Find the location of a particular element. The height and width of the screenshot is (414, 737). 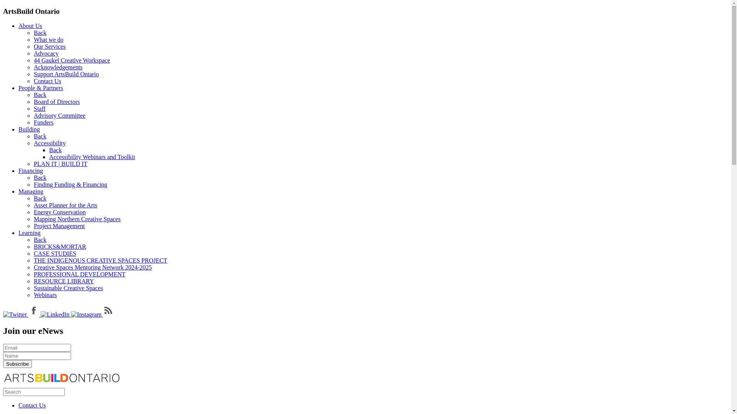

Mapping Northern Creative Spaces is located at coordinates (77, 219).